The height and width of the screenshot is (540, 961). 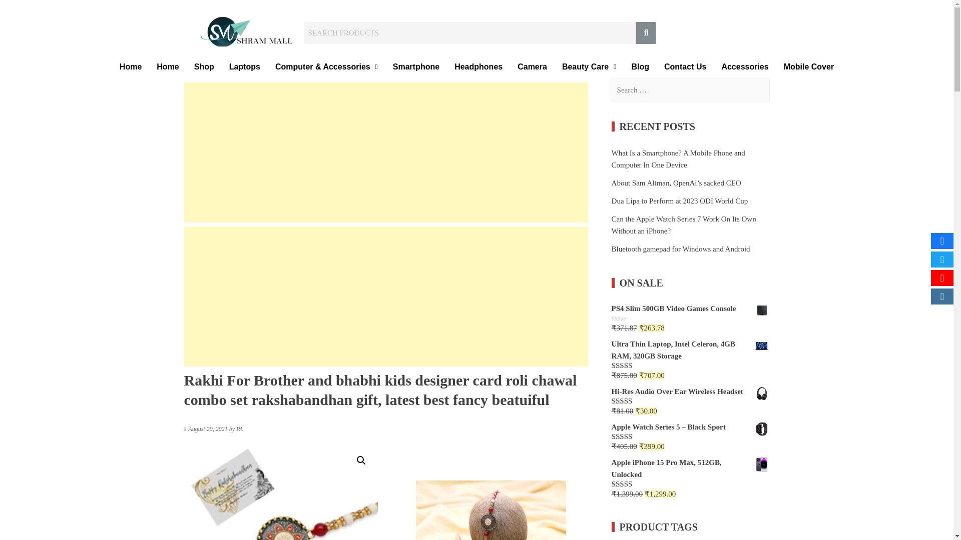 What do you see at coordinates (685, 67) in the screenshot?
I see `Contact Us` at bounding box center [685, 67].